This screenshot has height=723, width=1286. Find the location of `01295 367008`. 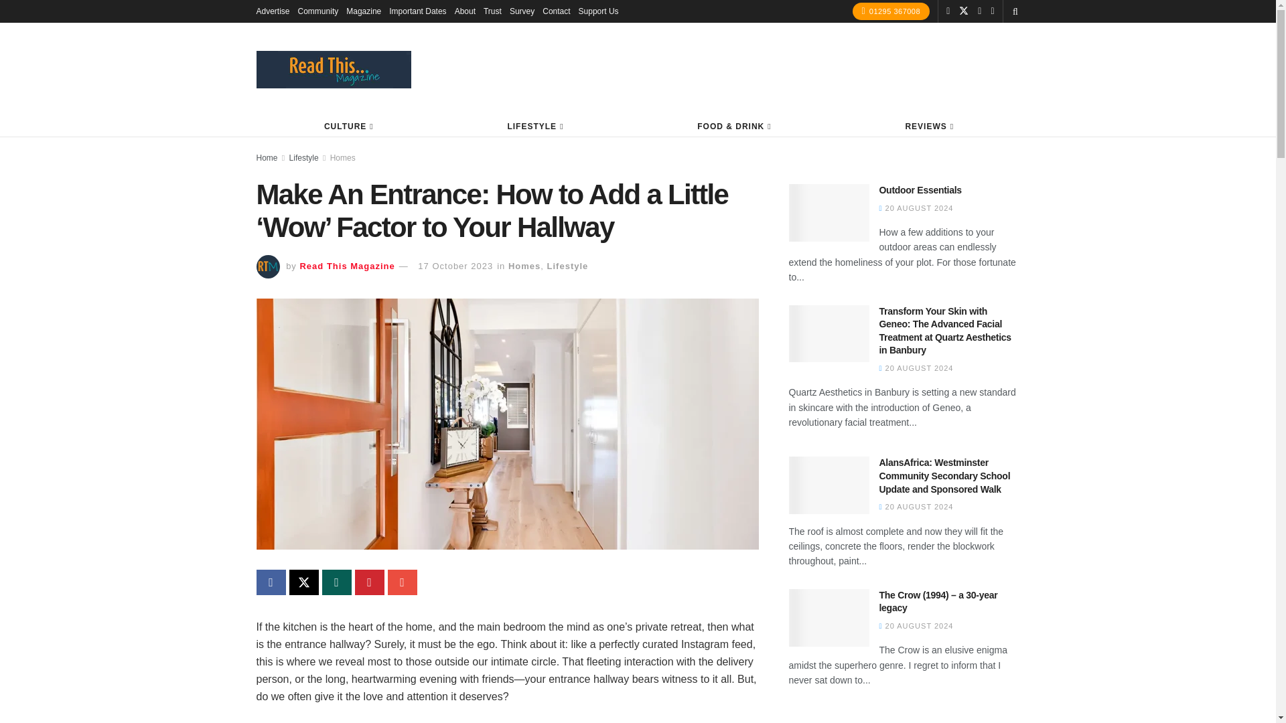

01295 367008 is located at coordinates (891, 11).